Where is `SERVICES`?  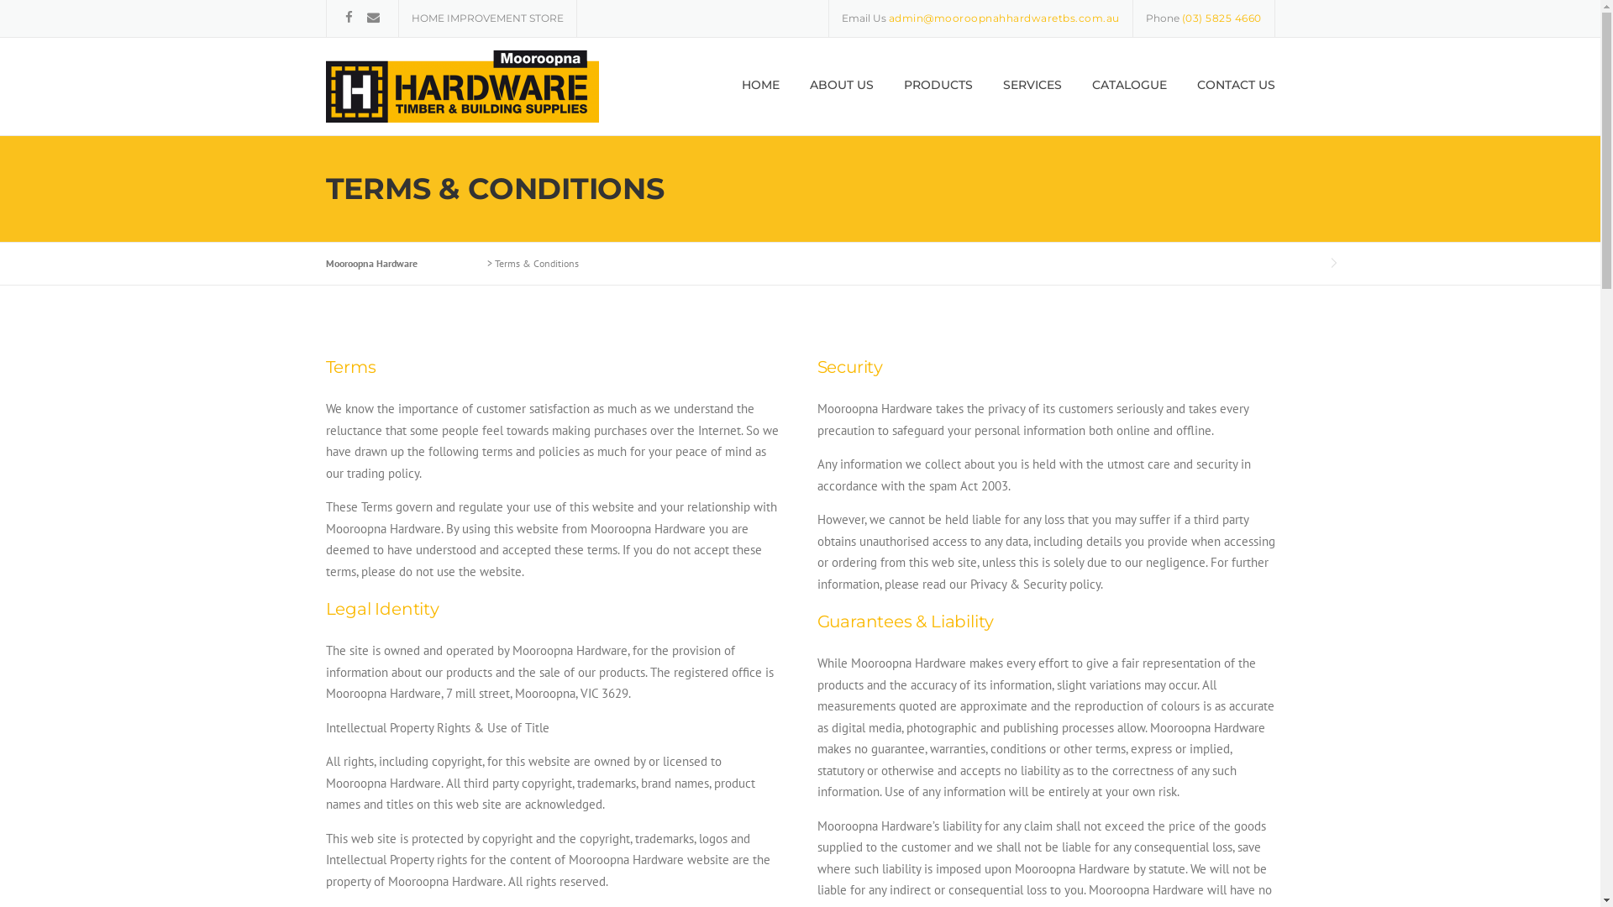 SERVICES is located at coordinates (1032, 101).